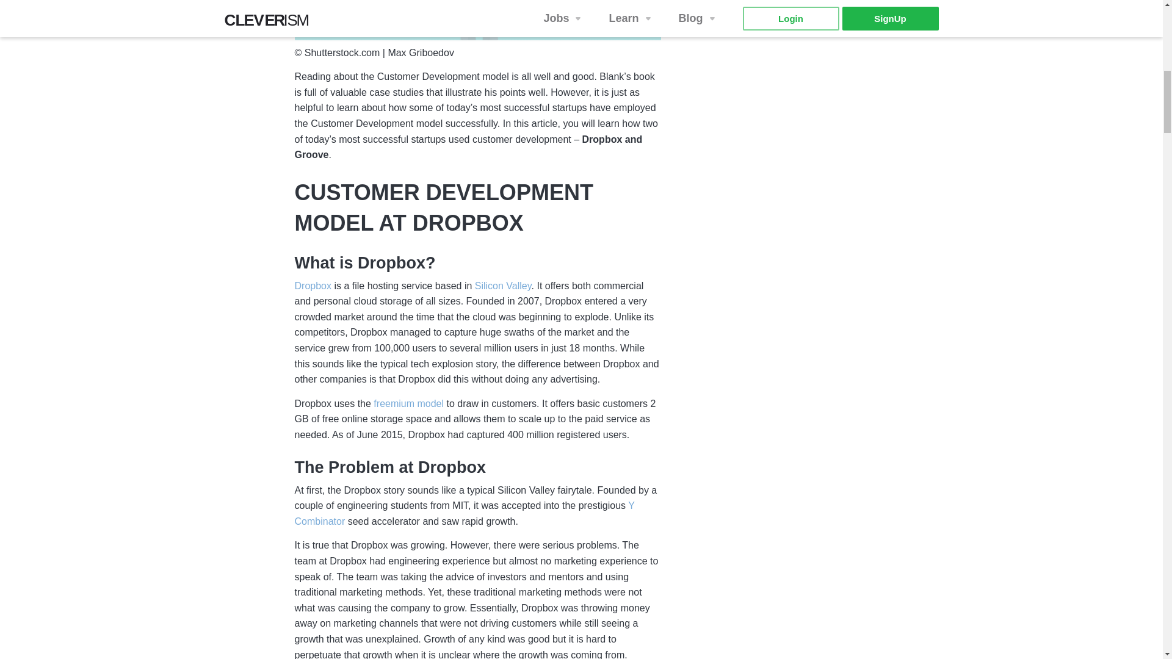 The height and width of the screenshot is (659, 1172). I want to click on Silicon Valley, so click(503, 287).